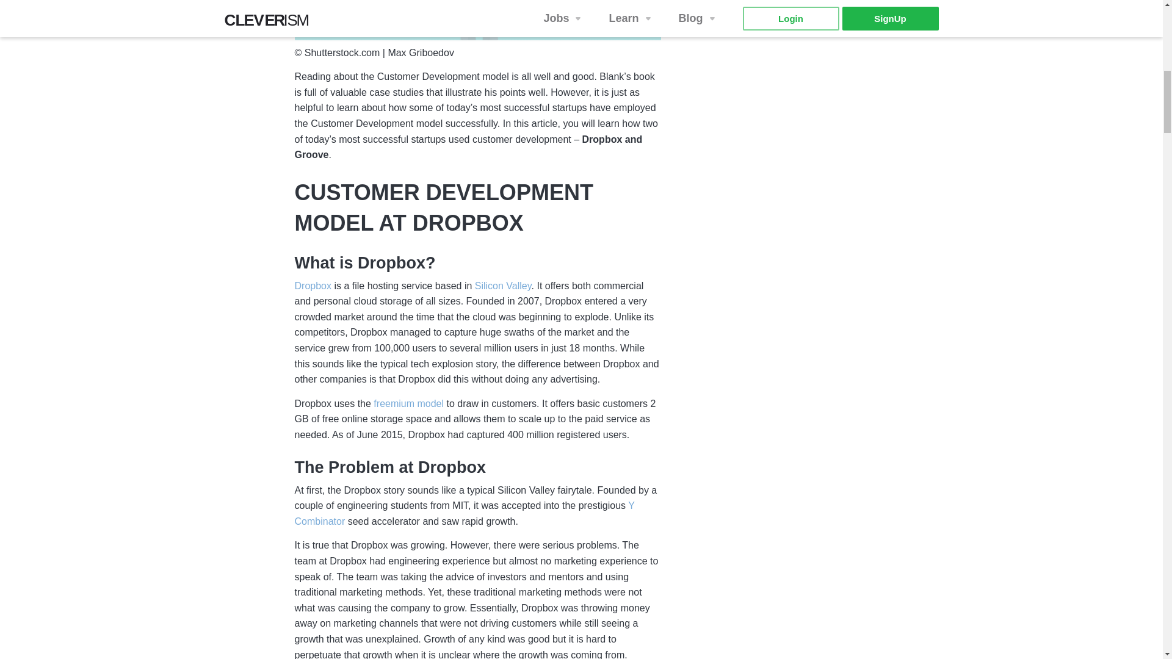 The height and width of the screenshot is (659, 1172). I want to click on Silicon Valley, so click(503, 287).